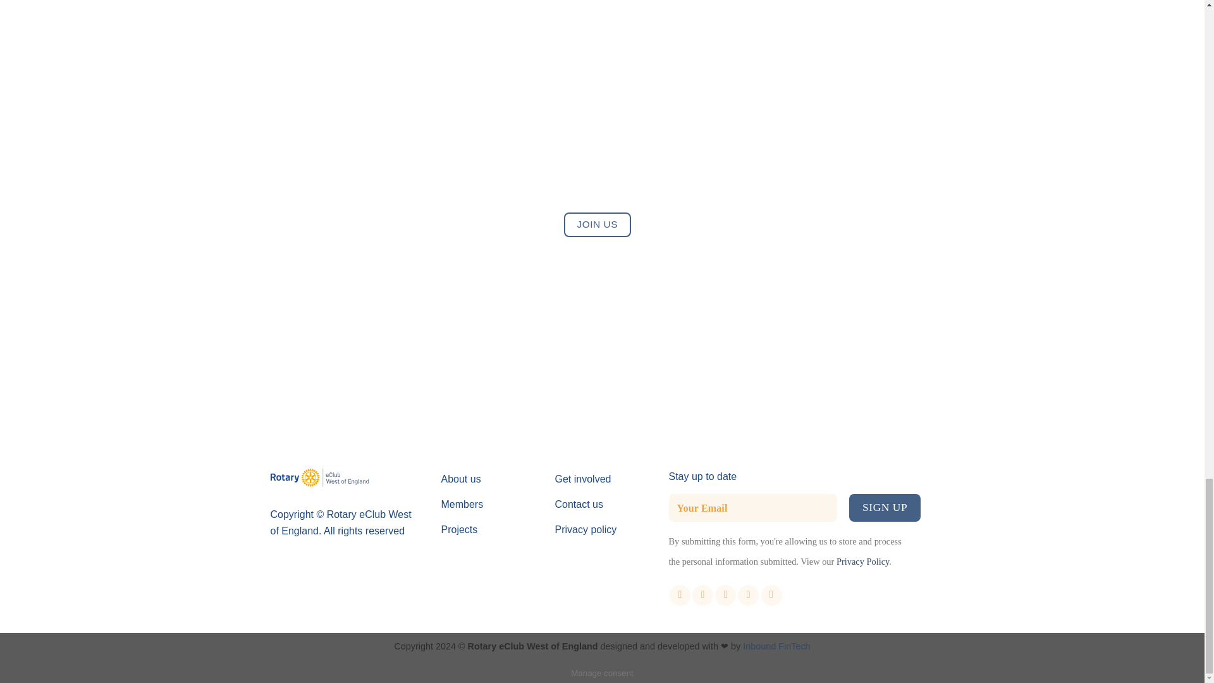  What do you see at coordinates (598, 224) in the screenshot?
I see `JOIN US` at bounding box center [598, 224].